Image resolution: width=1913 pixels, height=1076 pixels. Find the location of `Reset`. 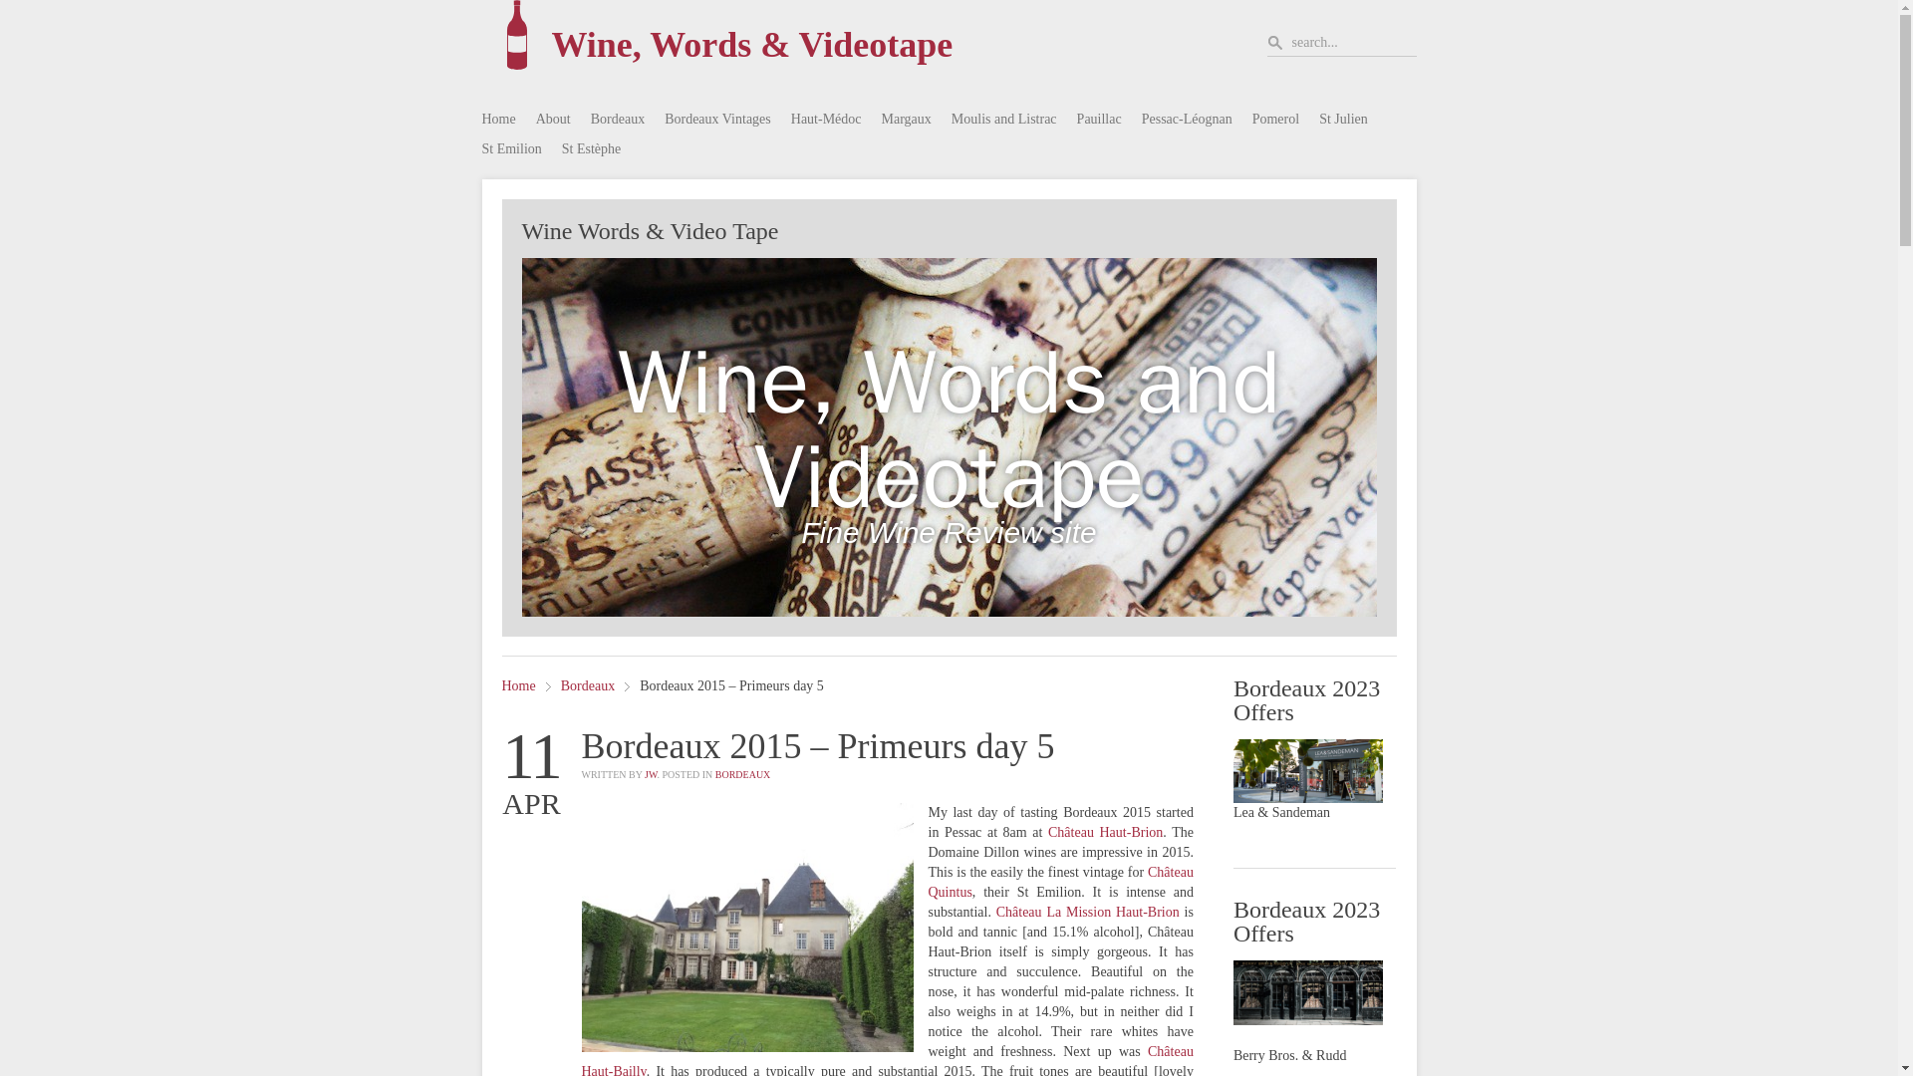

Reset is located at coordinates (4, 4).